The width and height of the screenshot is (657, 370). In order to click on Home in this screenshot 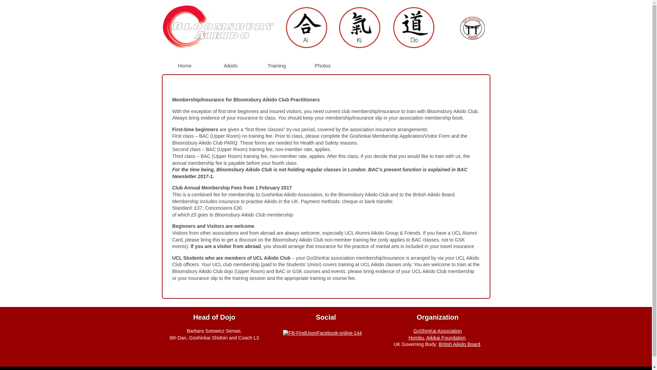, I will do `click(185, 65)`.